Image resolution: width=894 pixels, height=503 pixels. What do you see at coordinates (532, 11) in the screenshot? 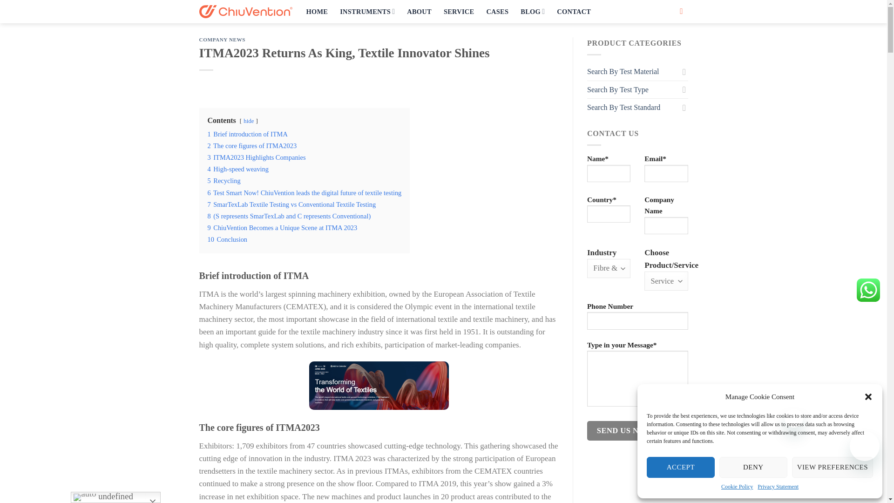
I see `BLOG` at bounding box center [532, 11].